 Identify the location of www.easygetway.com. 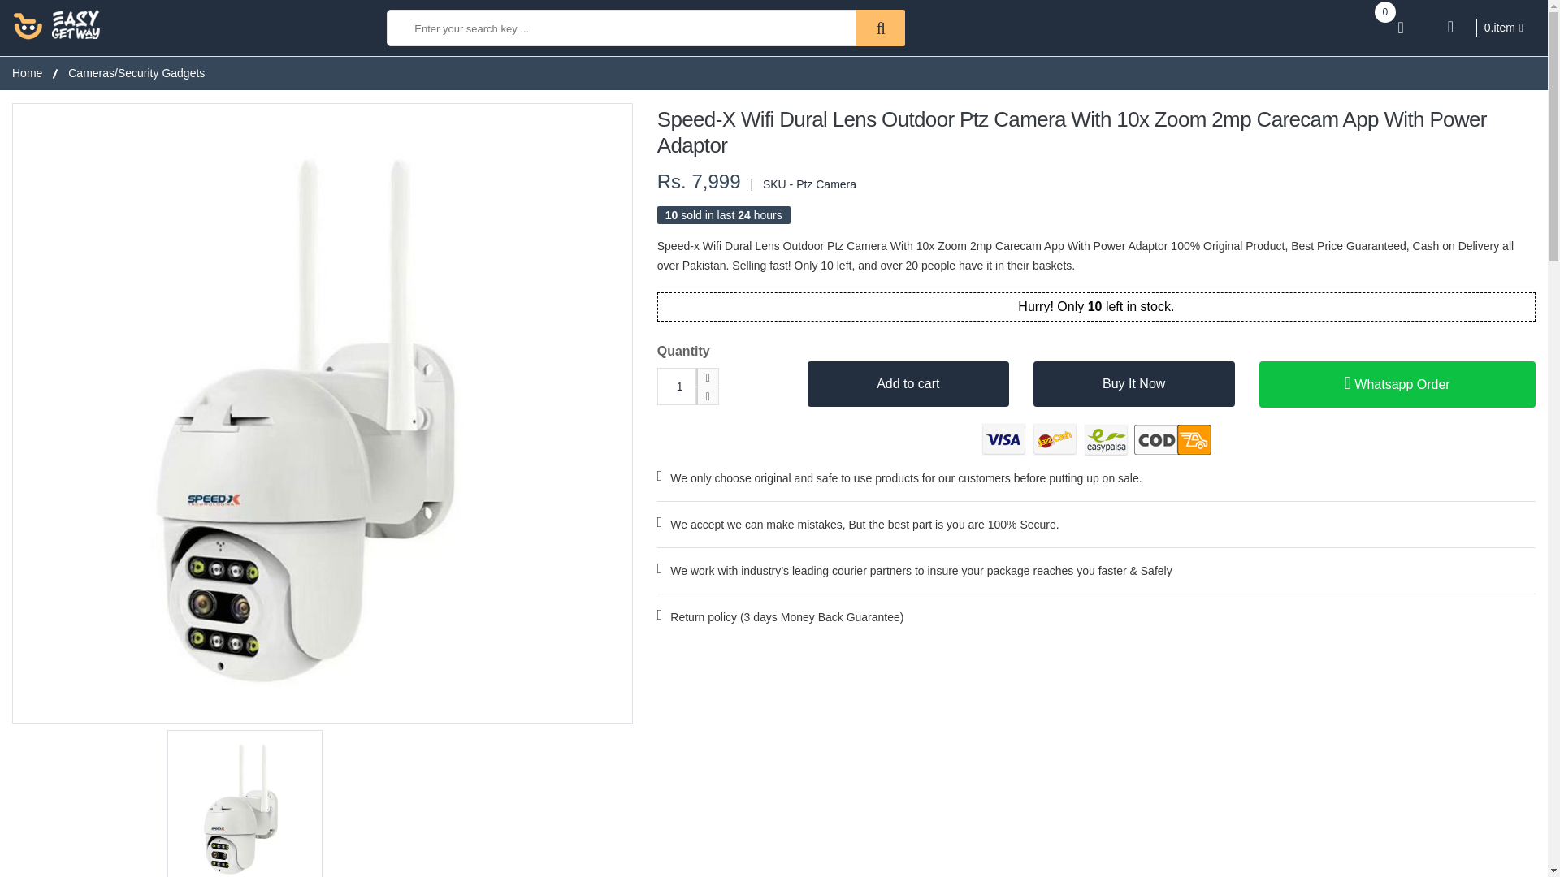
(57, 23).